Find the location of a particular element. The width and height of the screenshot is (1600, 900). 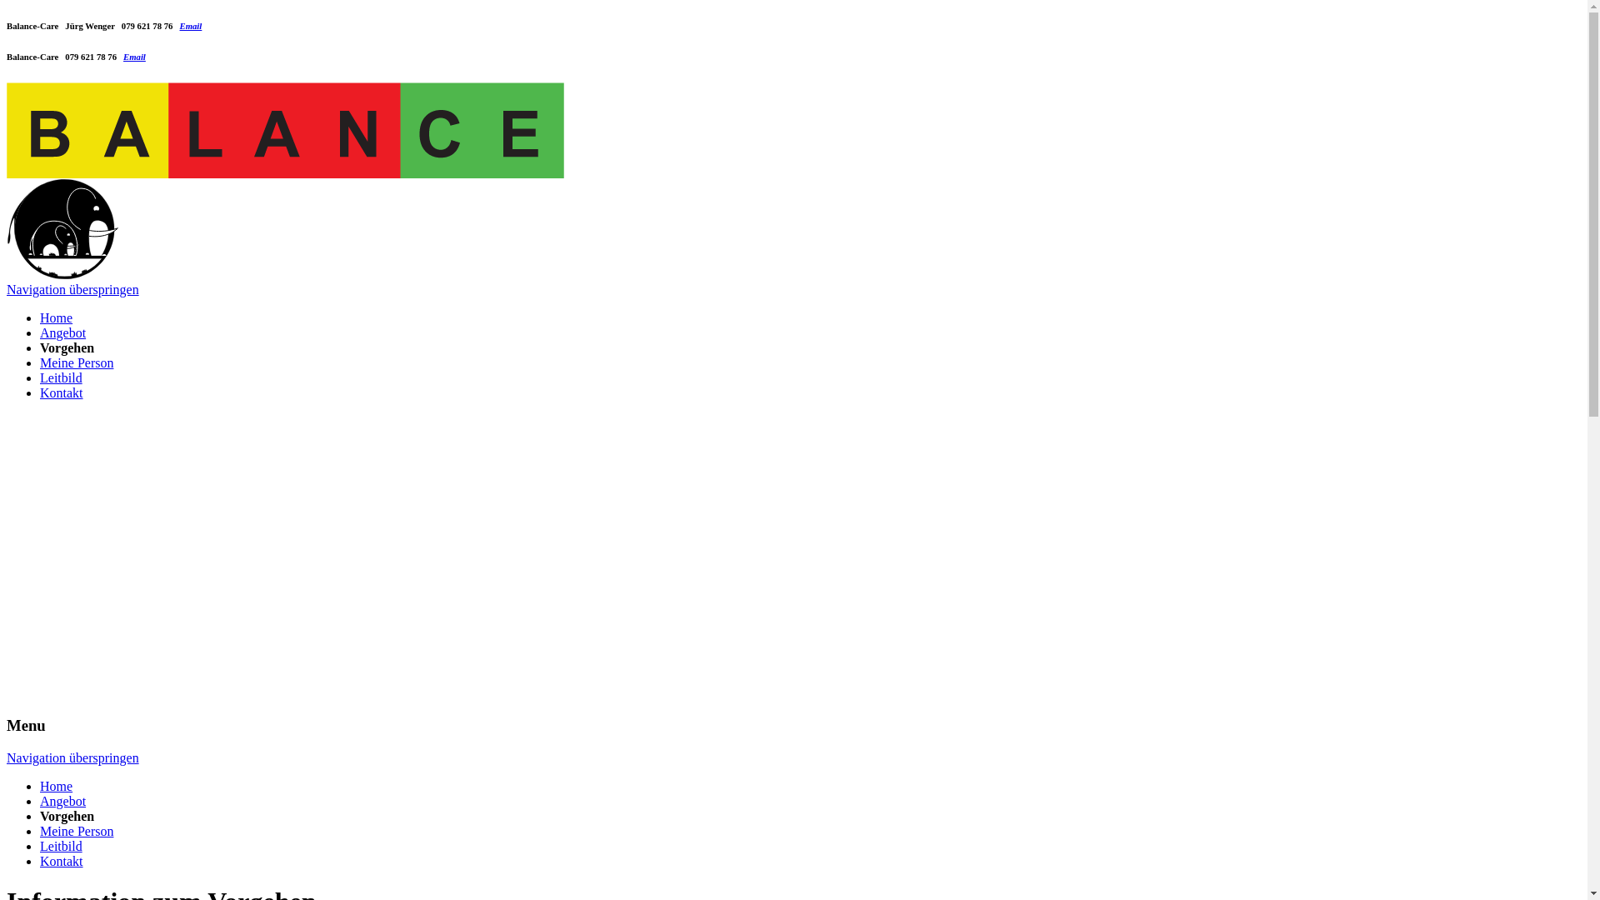

Email is located at coordinates (135, 57).